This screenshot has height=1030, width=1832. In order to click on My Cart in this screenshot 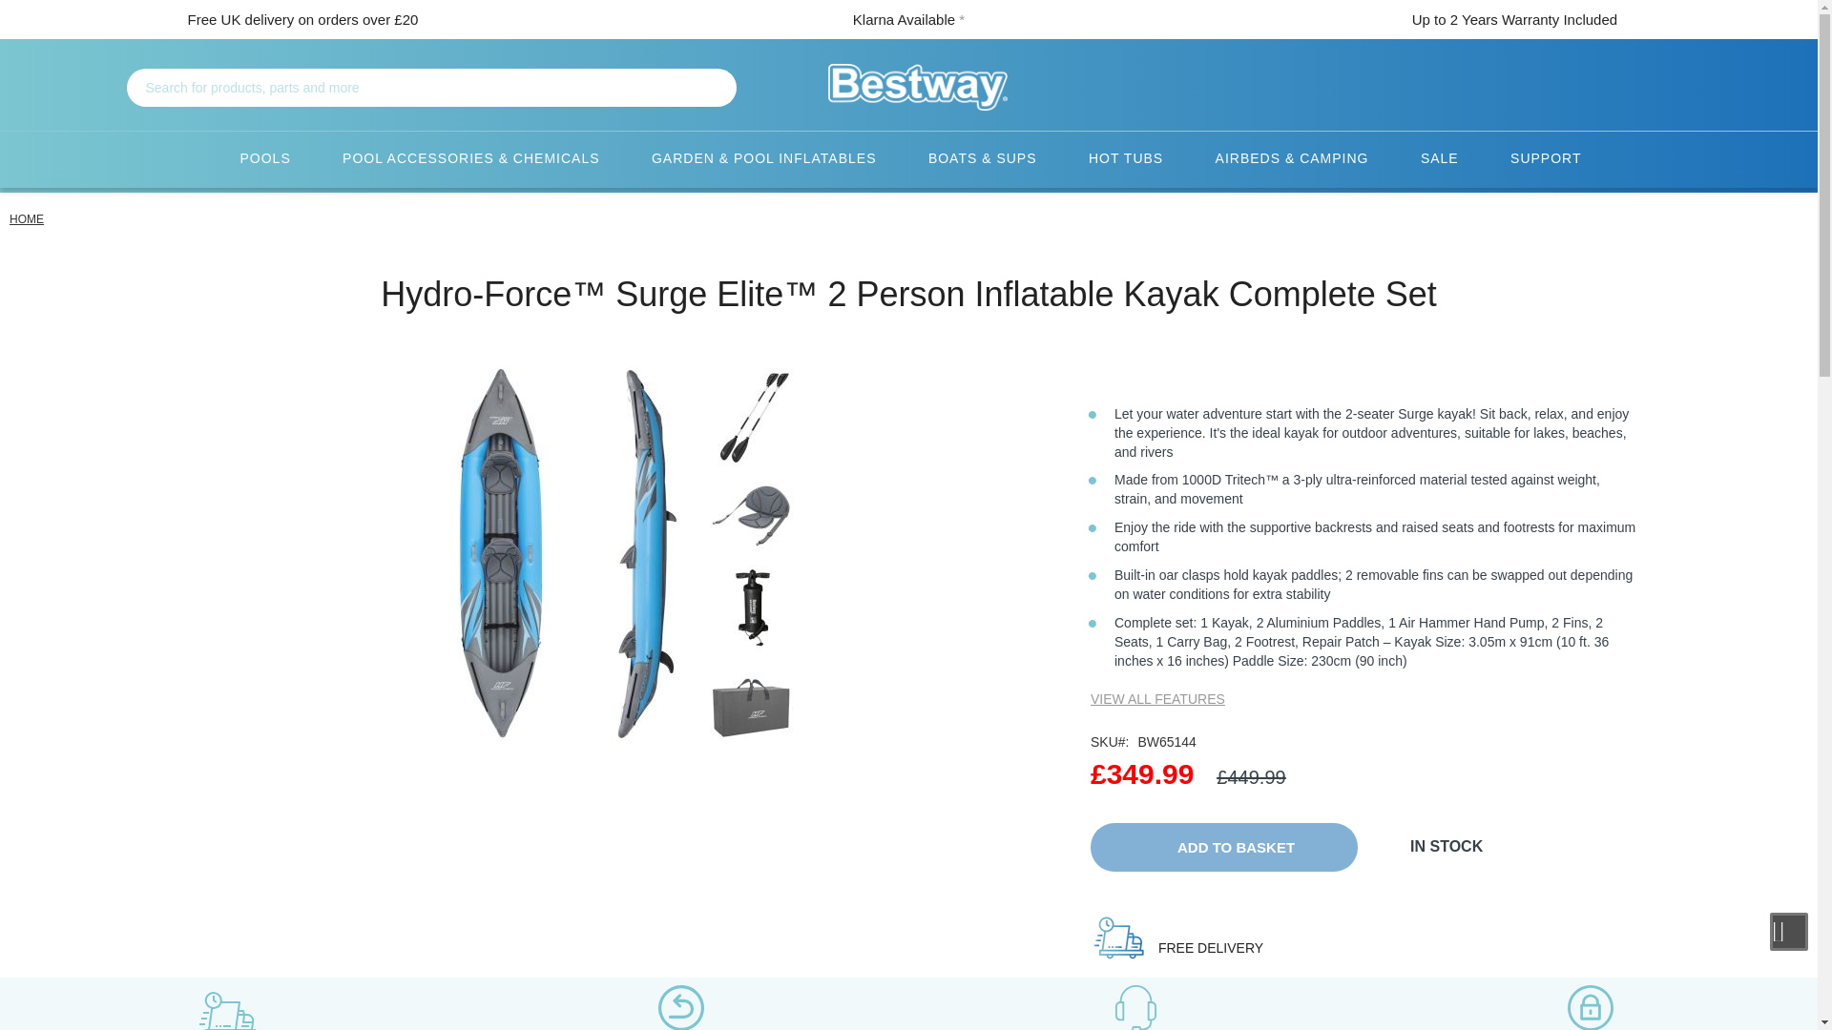, I will do `click(1515, 88)`.